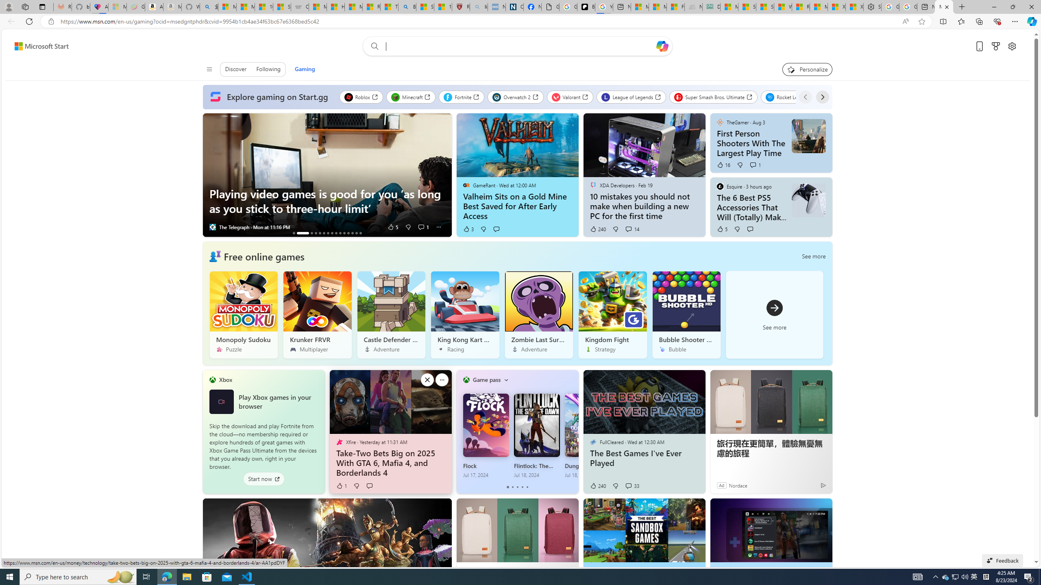 The width and height of the screenshot is (1041, 585). Describe the element at coordinates (372, 7) in the screenshot. I see `Recipes - MSN` at that location.